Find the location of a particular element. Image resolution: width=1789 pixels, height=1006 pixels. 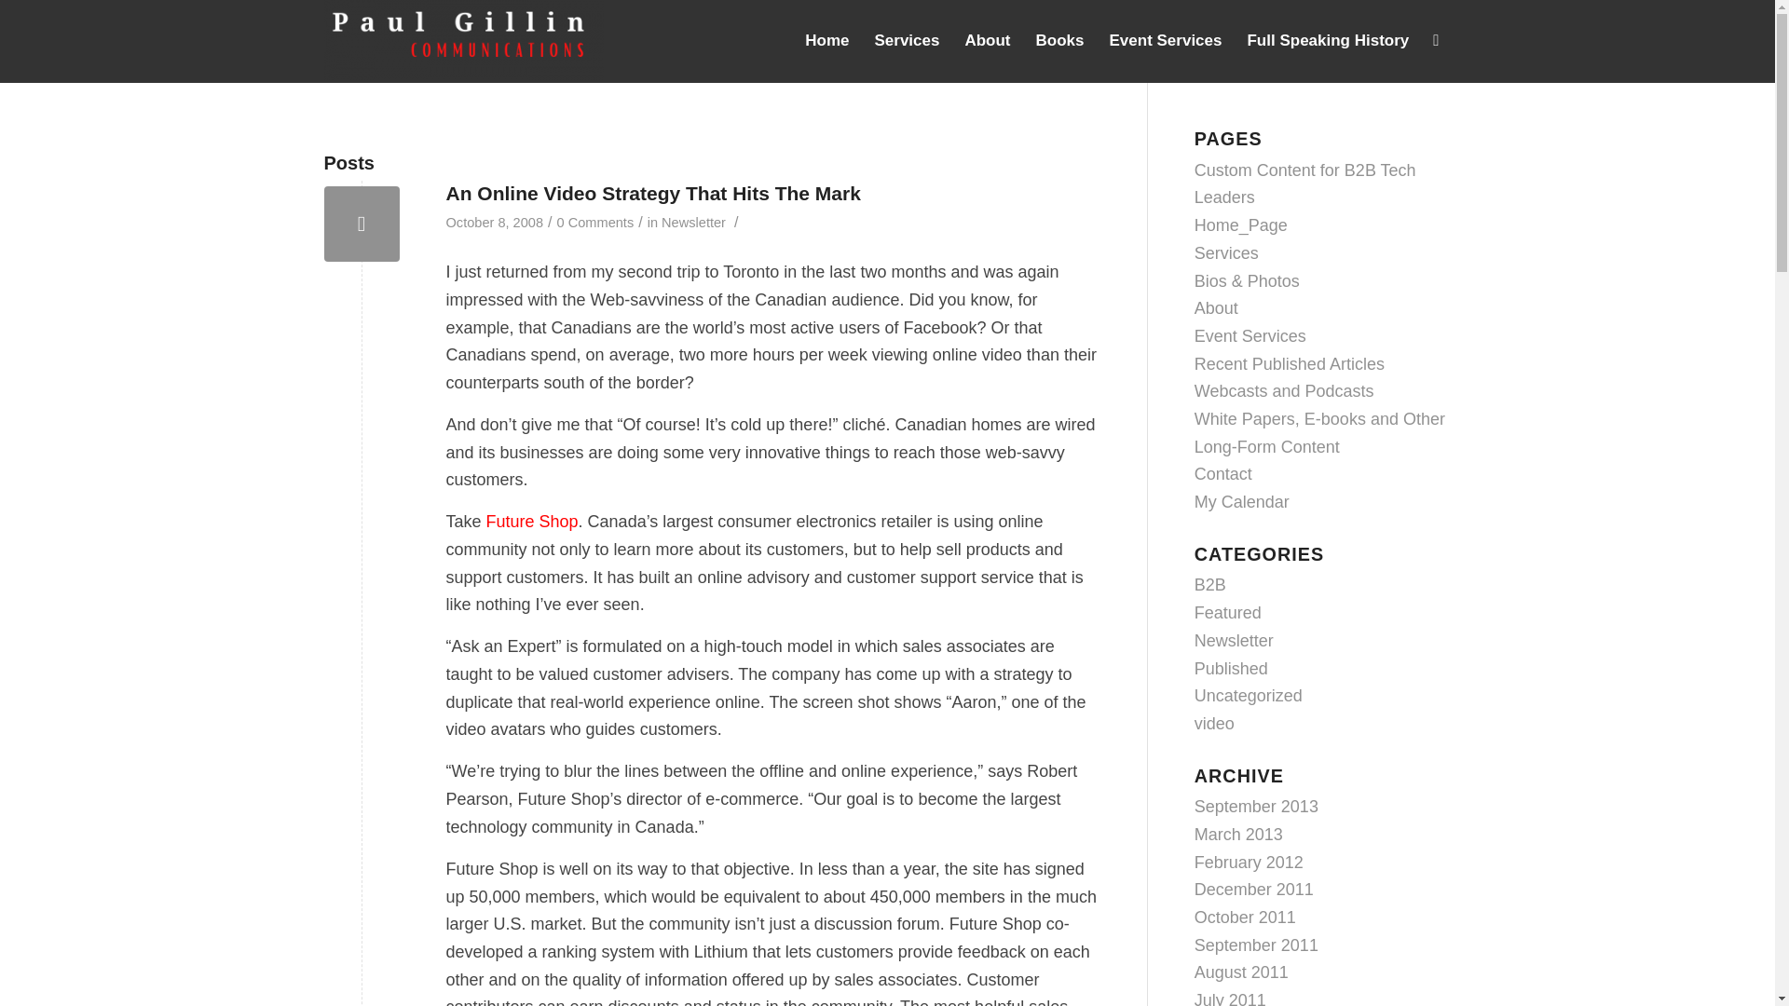

0 Comments is located at coordinates (595, 223).